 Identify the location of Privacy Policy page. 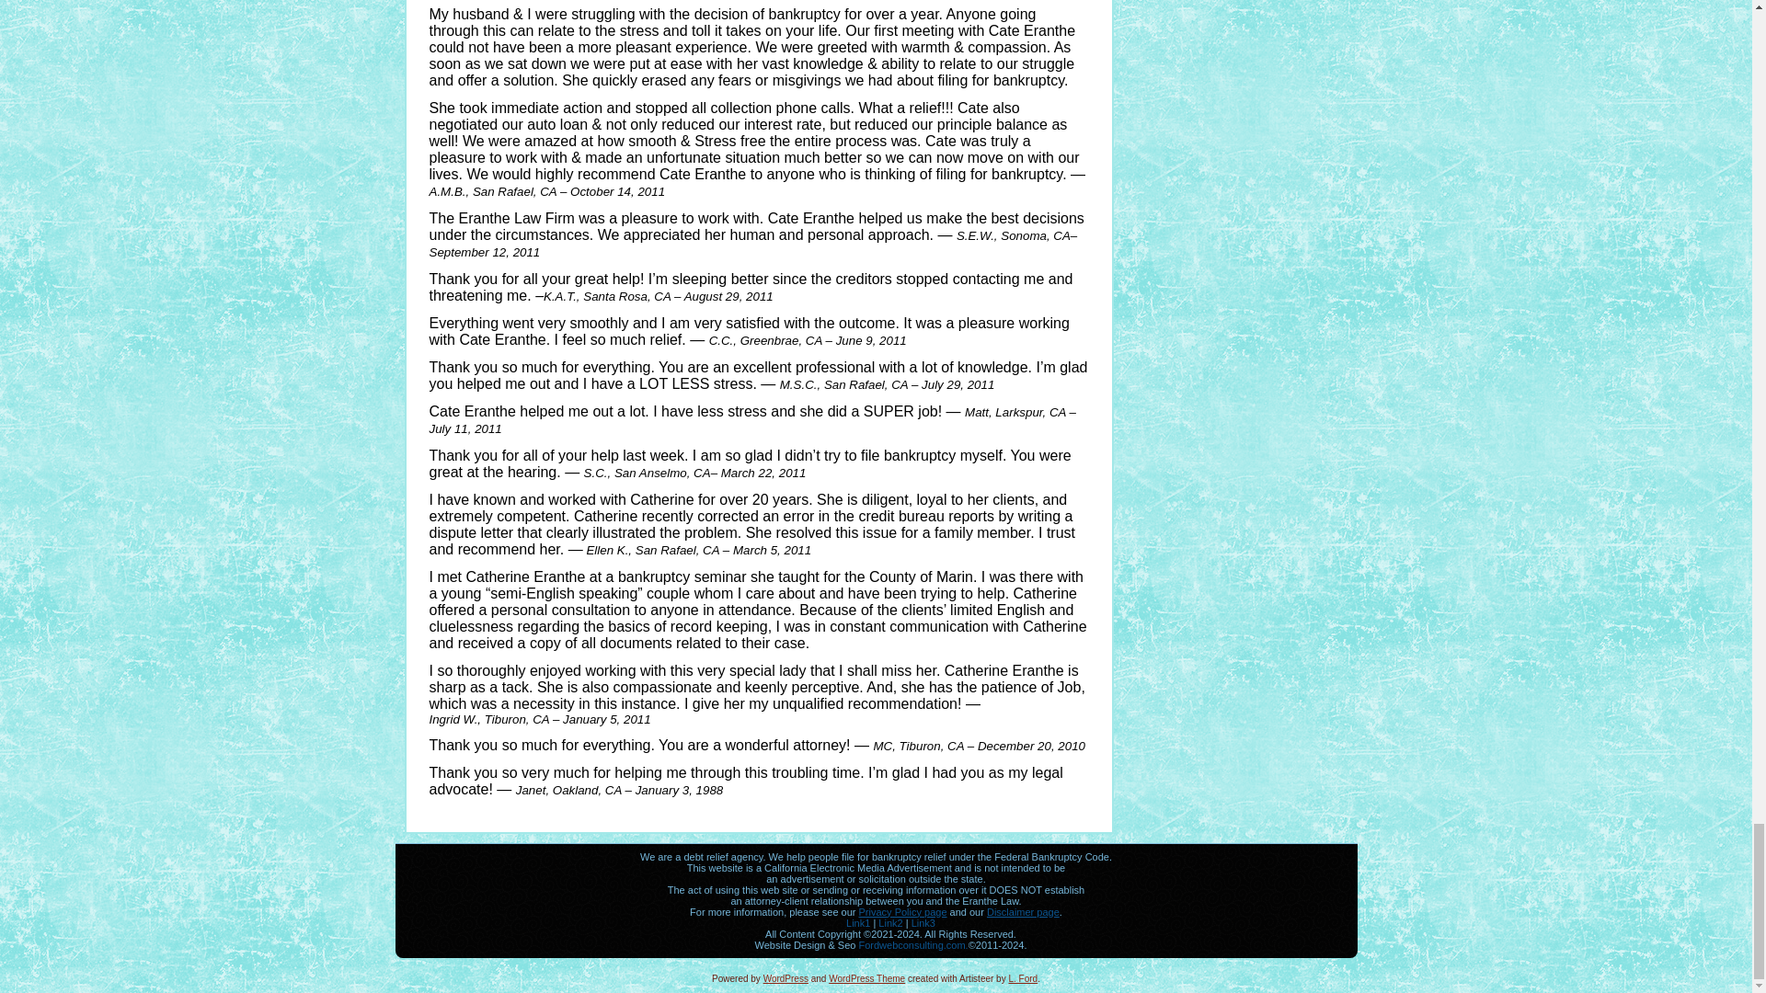
(902, 912).